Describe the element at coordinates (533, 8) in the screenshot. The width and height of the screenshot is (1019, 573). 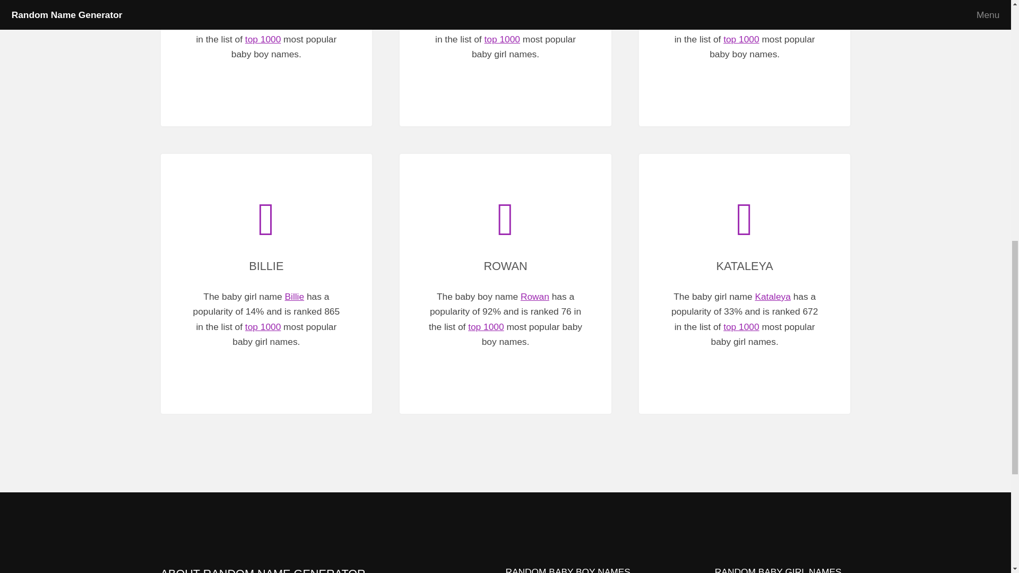
I see `Jaylani` at that location.